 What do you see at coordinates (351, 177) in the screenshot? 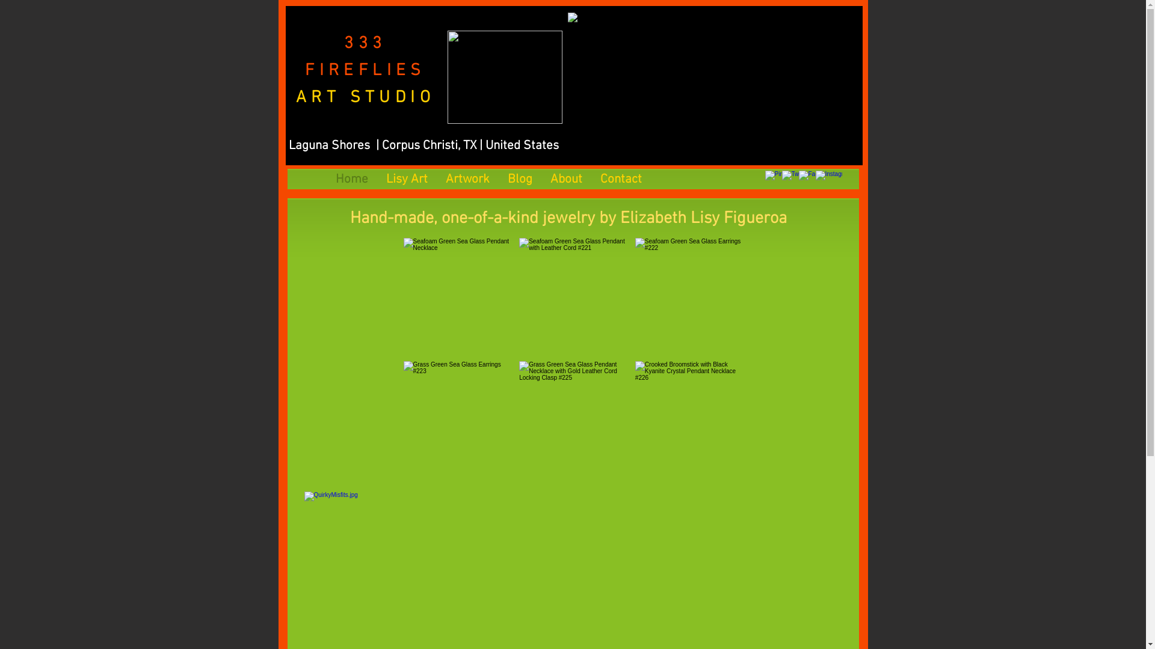
I see `Home` at bounding box center [351, 177].